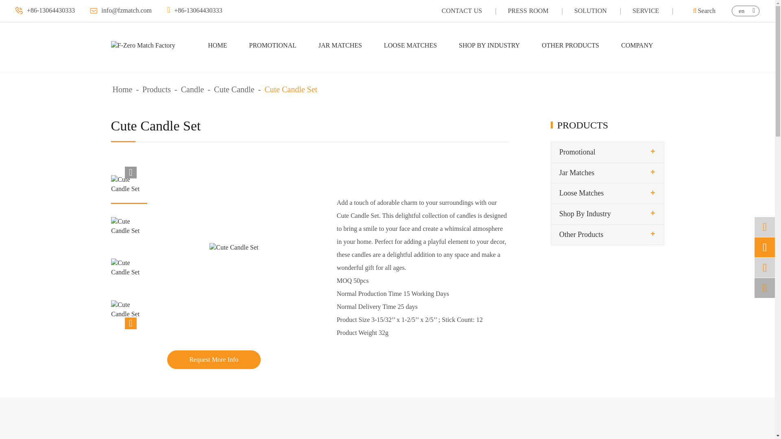 This screenshot has width=781, height=439. I want to click on PROMOTIONAL, so click(273, 46).